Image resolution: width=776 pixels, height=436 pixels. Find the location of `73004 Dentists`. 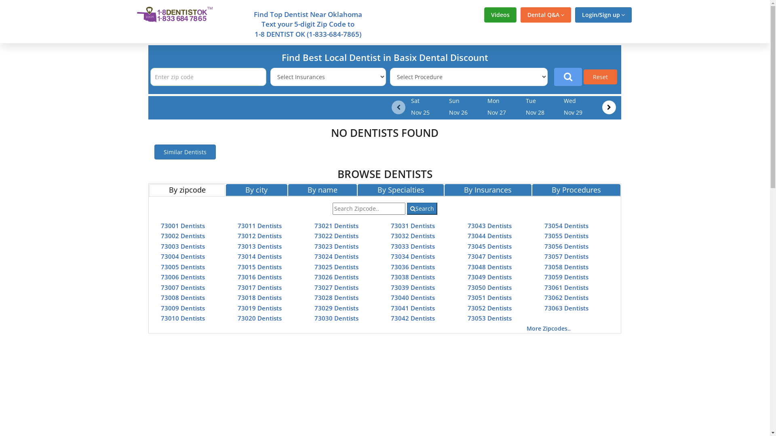

73004 Dentists is located at coordinates (183, 256).